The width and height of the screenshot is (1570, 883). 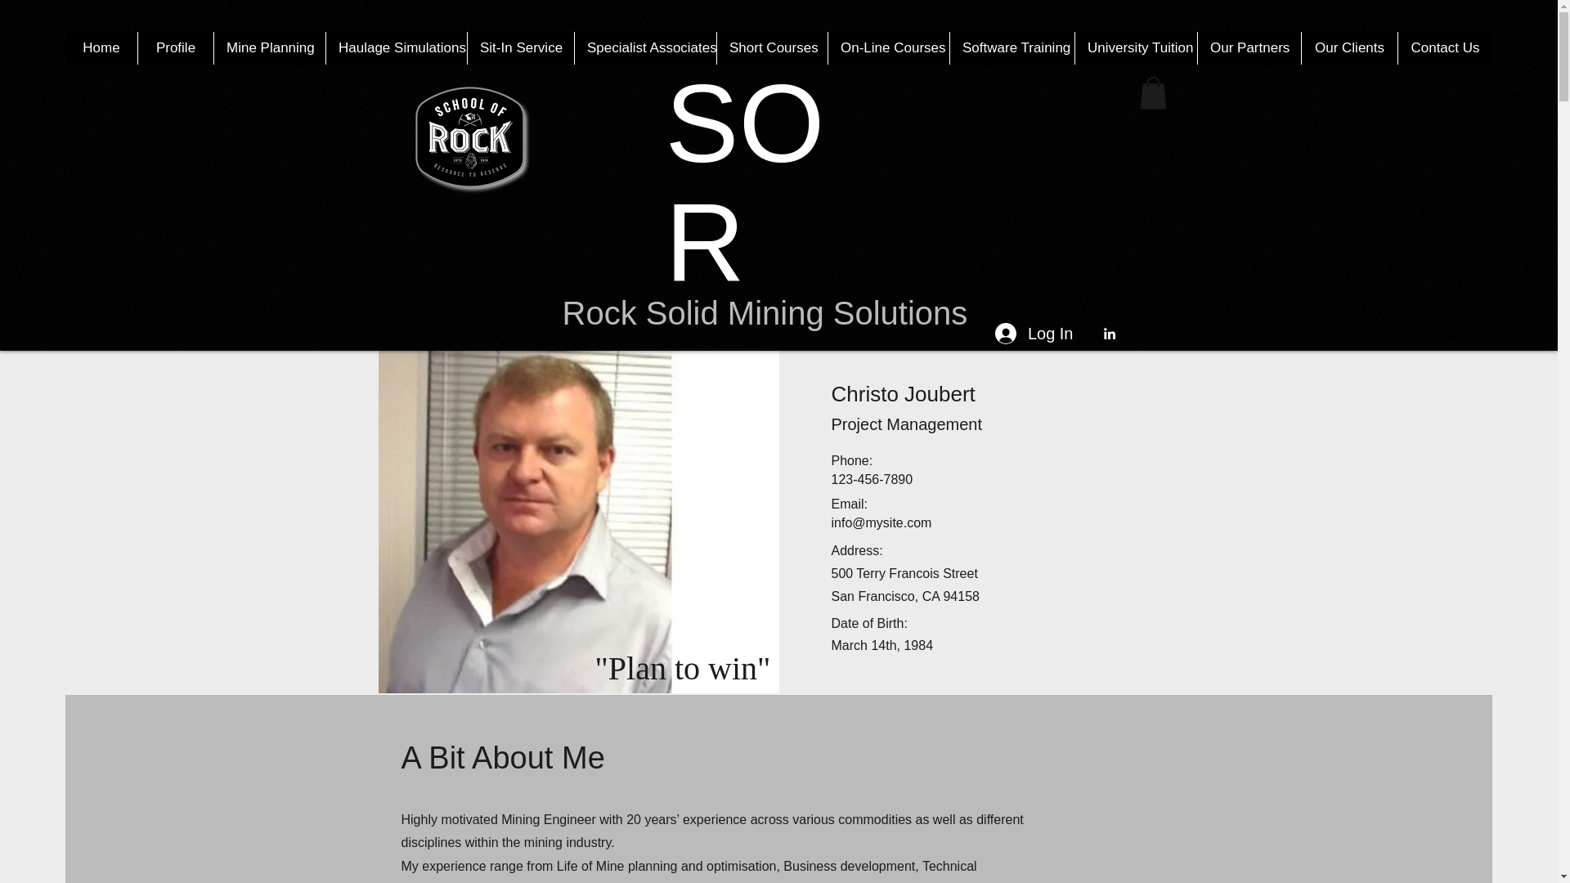 I want to click on Home, so click(x=101, y=47).